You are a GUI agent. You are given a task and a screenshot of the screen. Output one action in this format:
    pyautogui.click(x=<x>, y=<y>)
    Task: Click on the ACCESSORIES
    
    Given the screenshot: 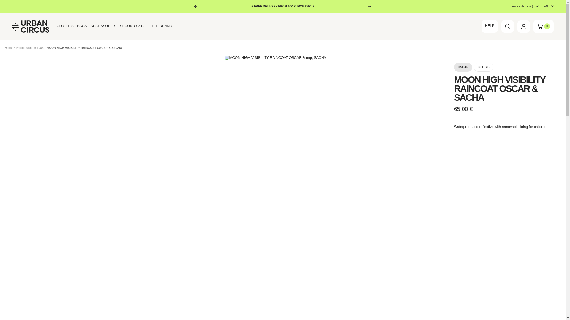 What is the action you would take?
    pyautogui.click(x=103, y=26)
    